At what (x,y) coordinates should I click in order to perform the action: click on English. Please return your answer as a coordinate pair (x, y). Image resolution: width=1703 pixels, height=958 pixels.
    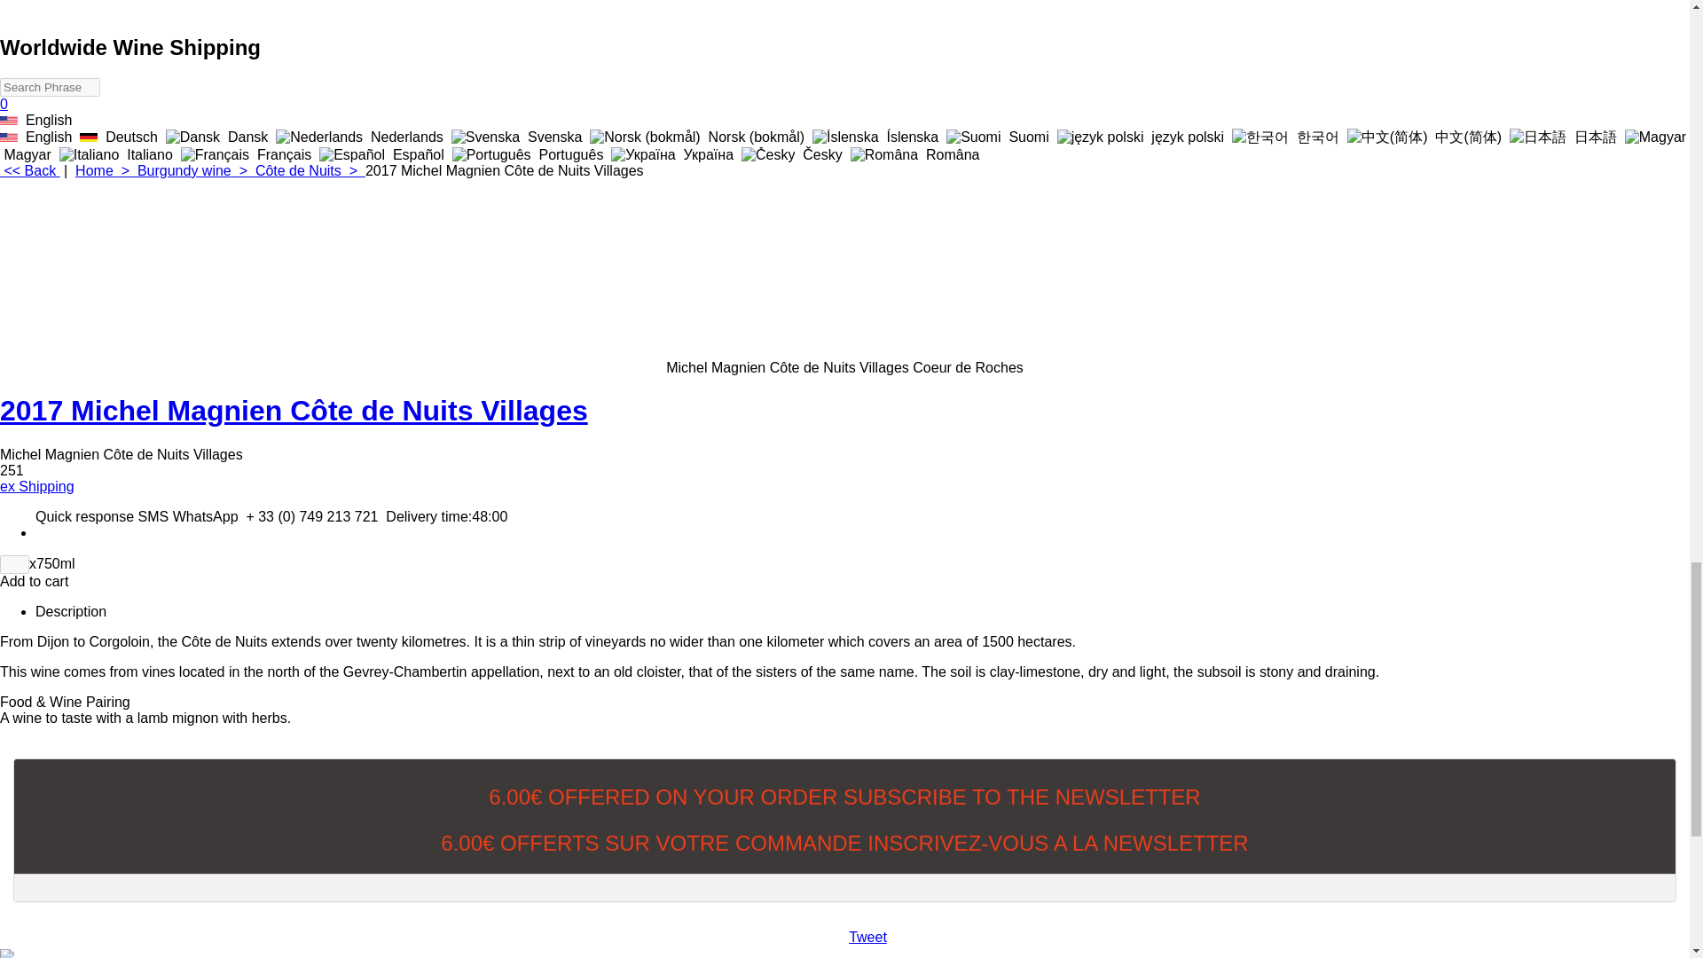
    Looking at the image, I should click on (9, 121).